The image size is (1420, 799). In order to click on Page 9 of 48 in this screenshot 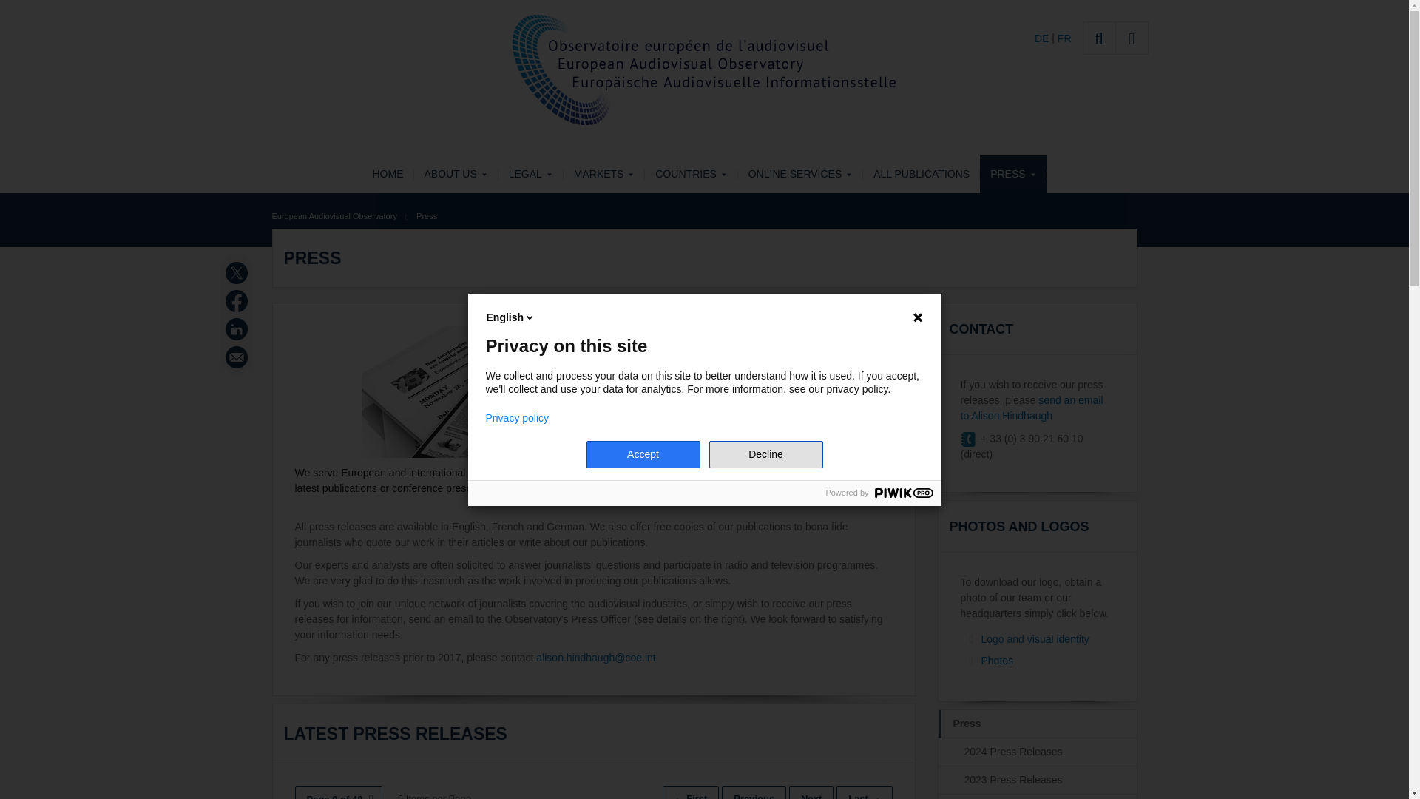, I will do `click(337, 792)`.